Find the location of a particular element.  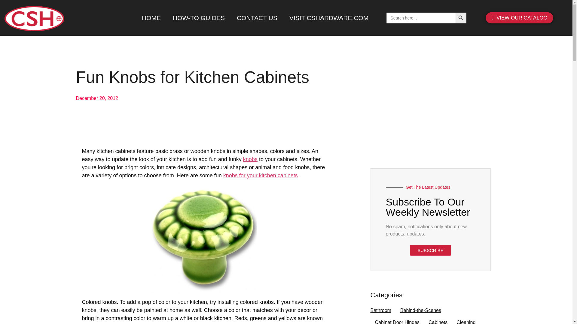

knobs for your kitchen cabinets is located at coordinates (260, 175).